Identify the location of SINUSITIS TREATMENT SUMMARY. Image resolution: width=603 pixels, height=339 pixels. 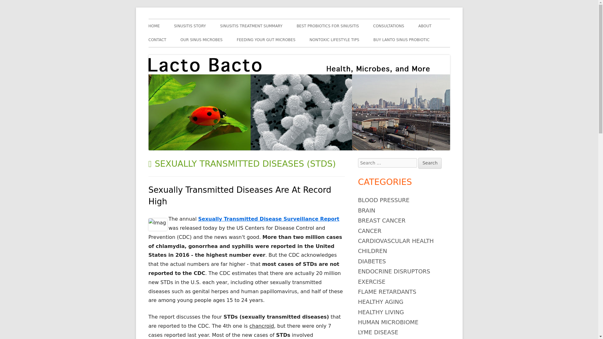
(251, 26).